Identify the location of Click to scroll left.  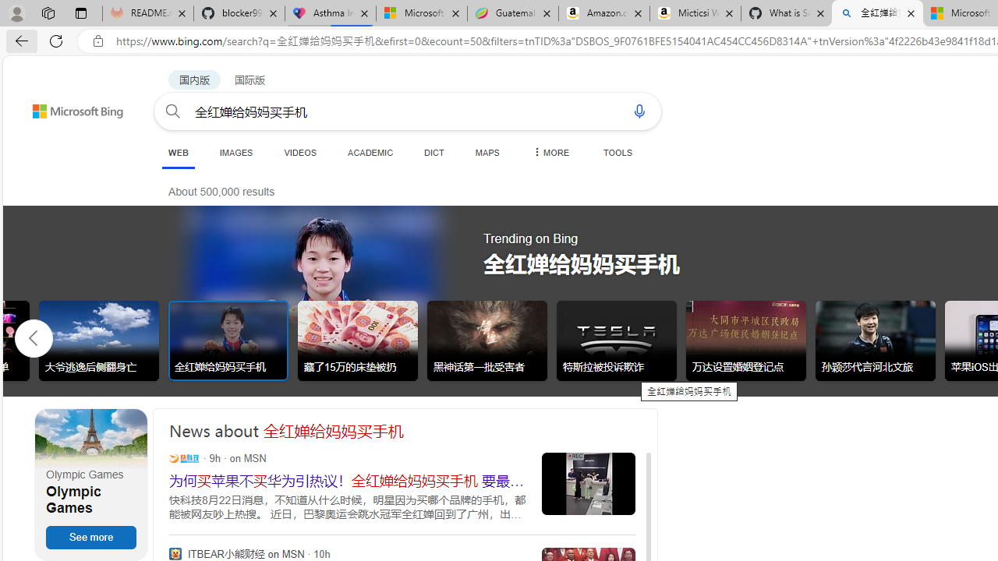
(34, 337).